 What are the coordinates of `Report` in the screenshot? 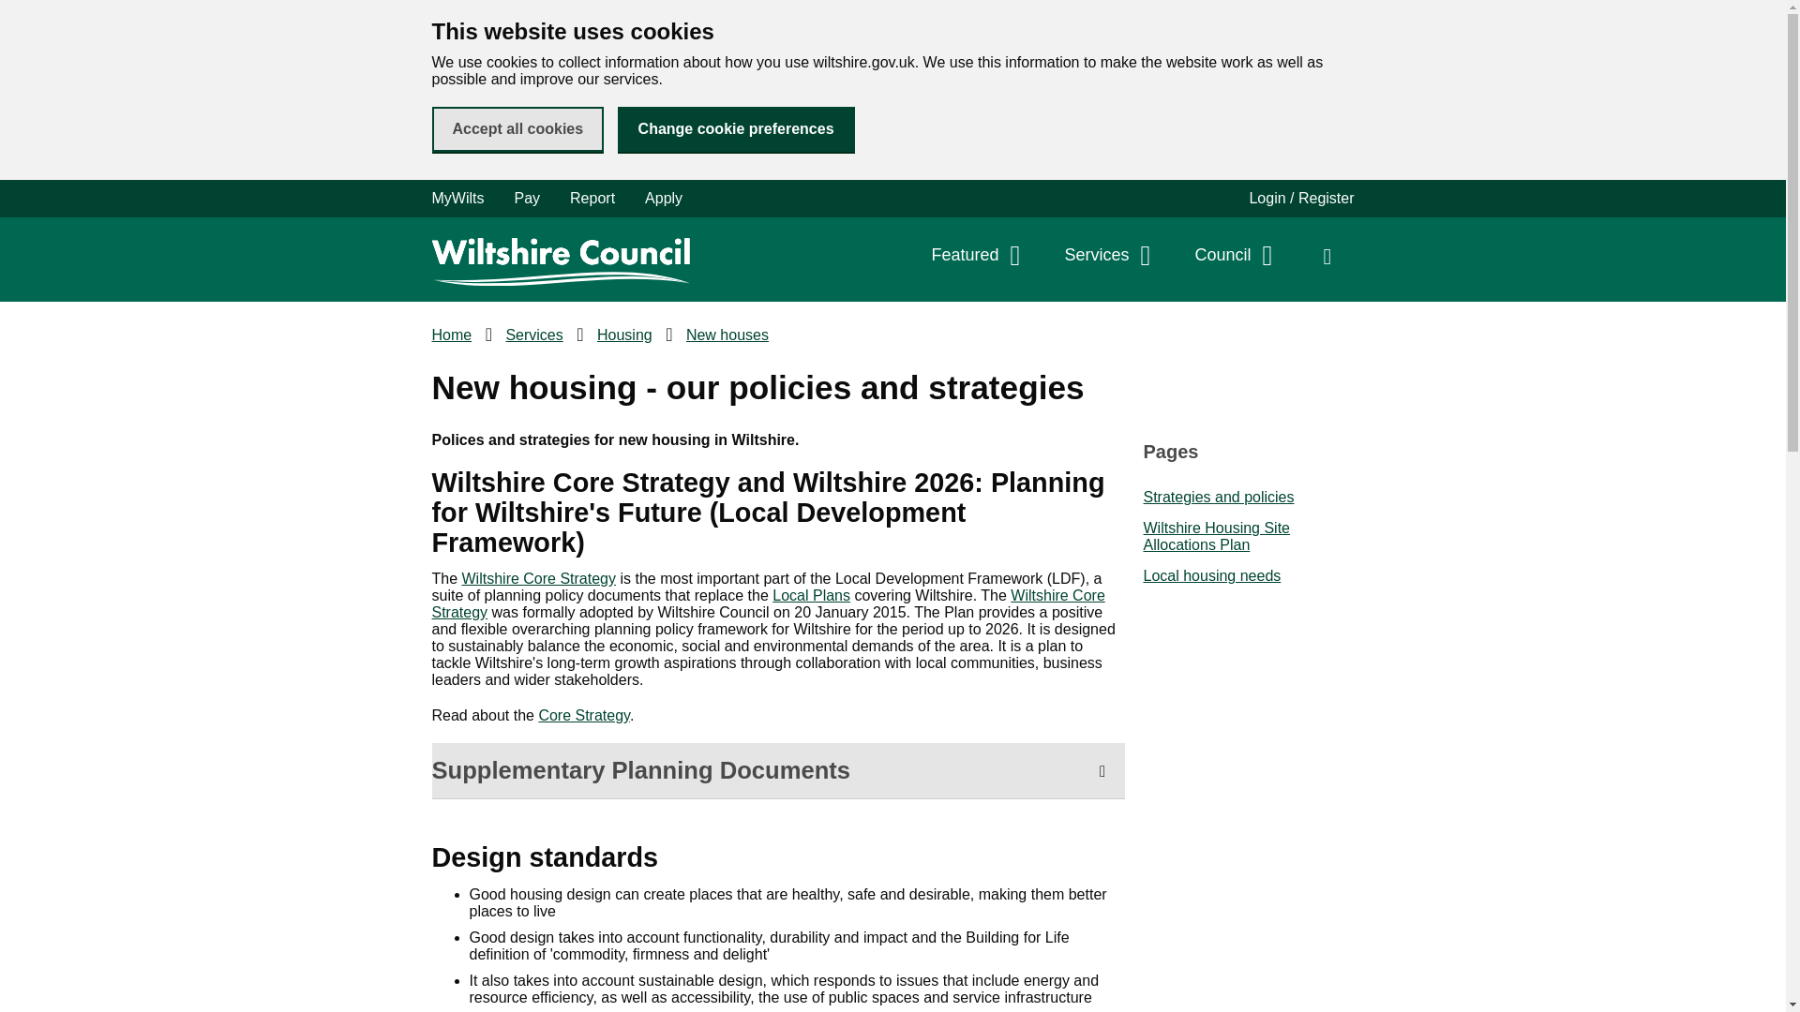 It's located at (592, 199).